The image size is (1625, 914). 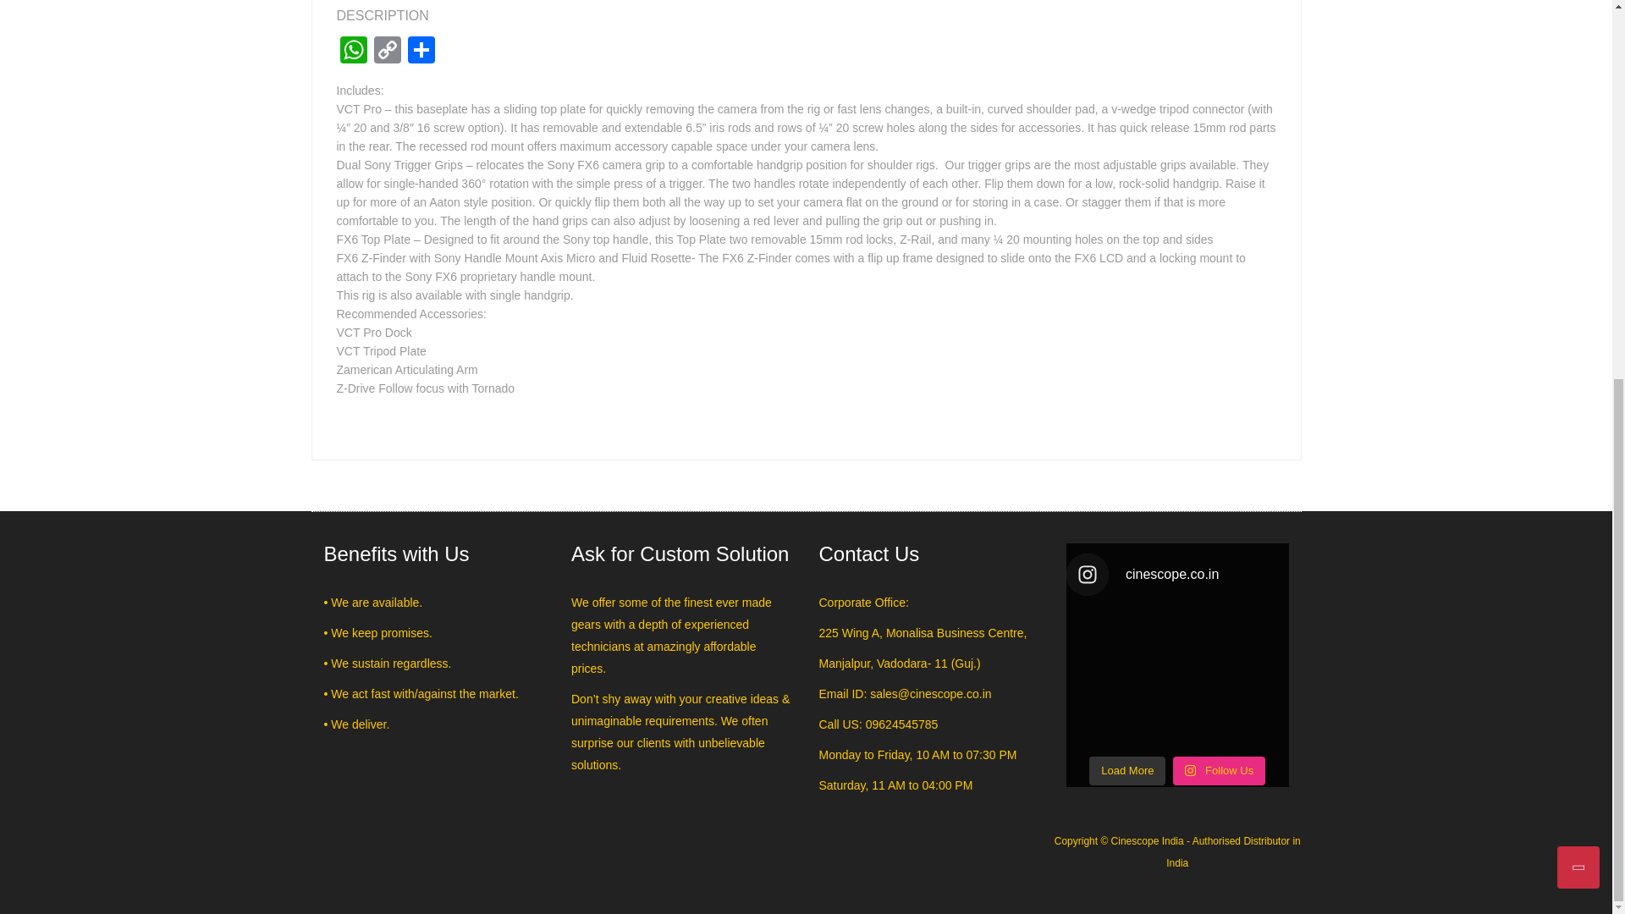 I want to click on cinescope.co.in, so click(x=1176, y=575).